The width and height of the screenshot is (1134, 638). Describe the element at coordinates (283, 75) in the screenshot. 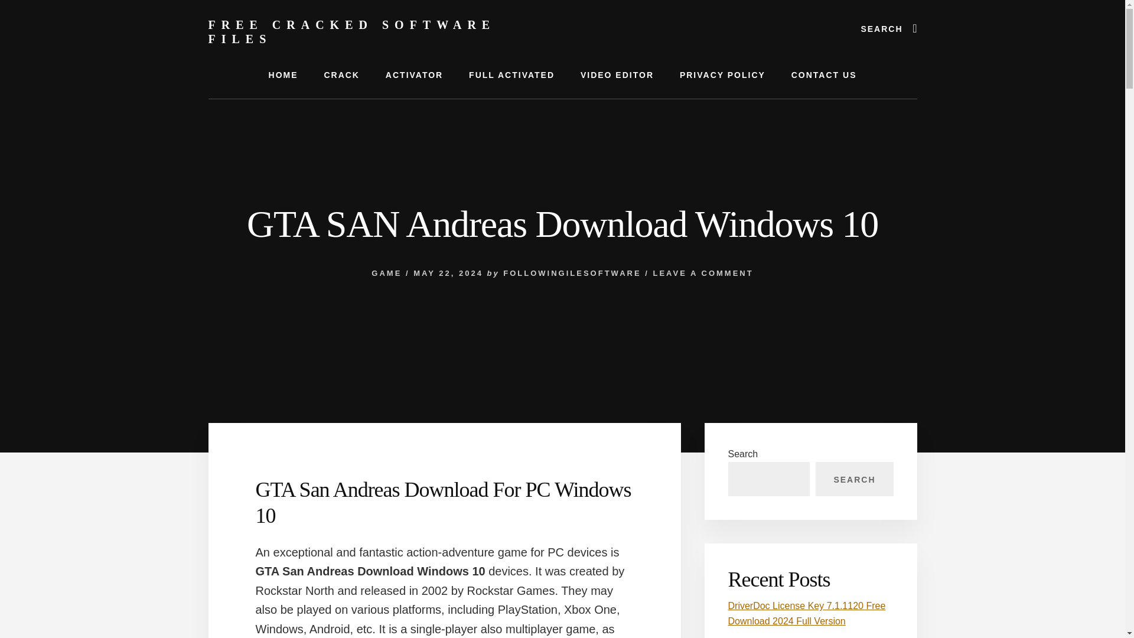

I see `HOME` at that location.